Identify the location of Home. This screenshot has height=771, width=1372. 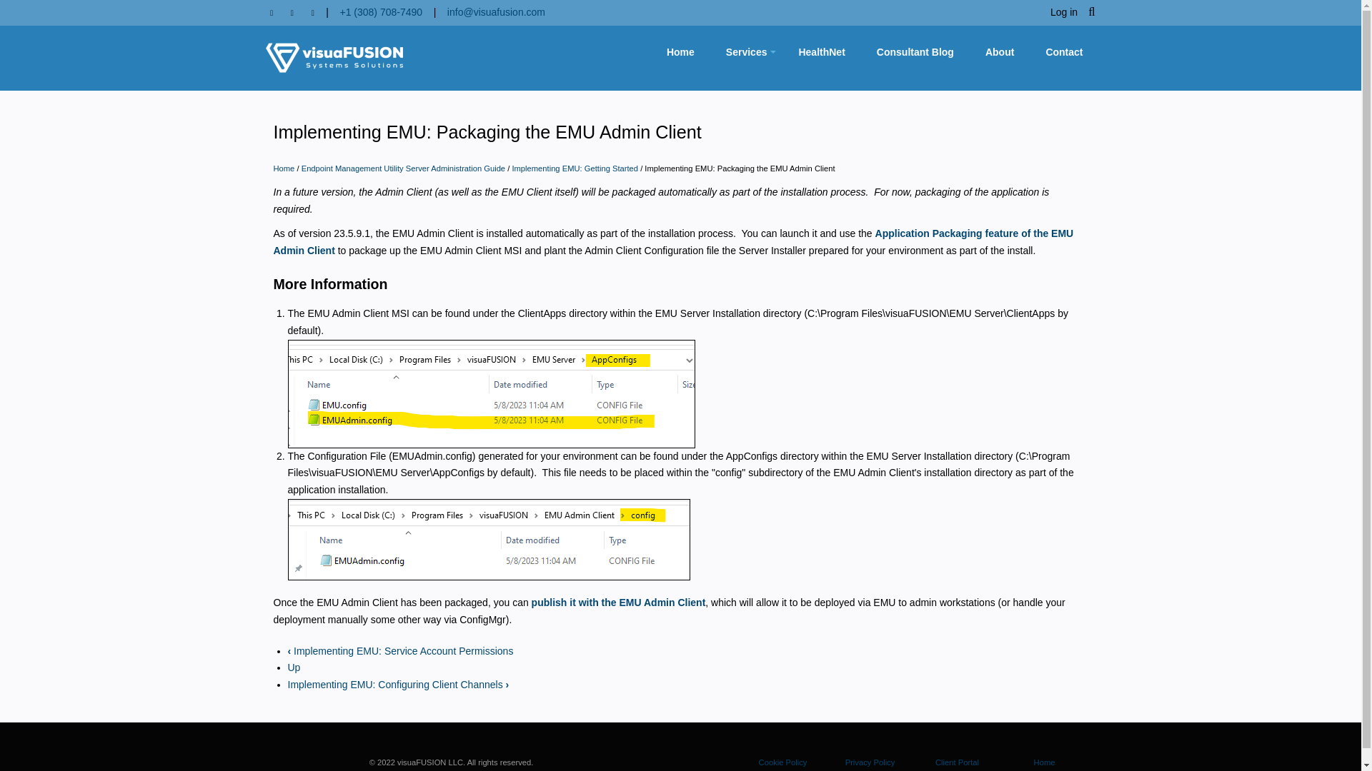
(680, 51).